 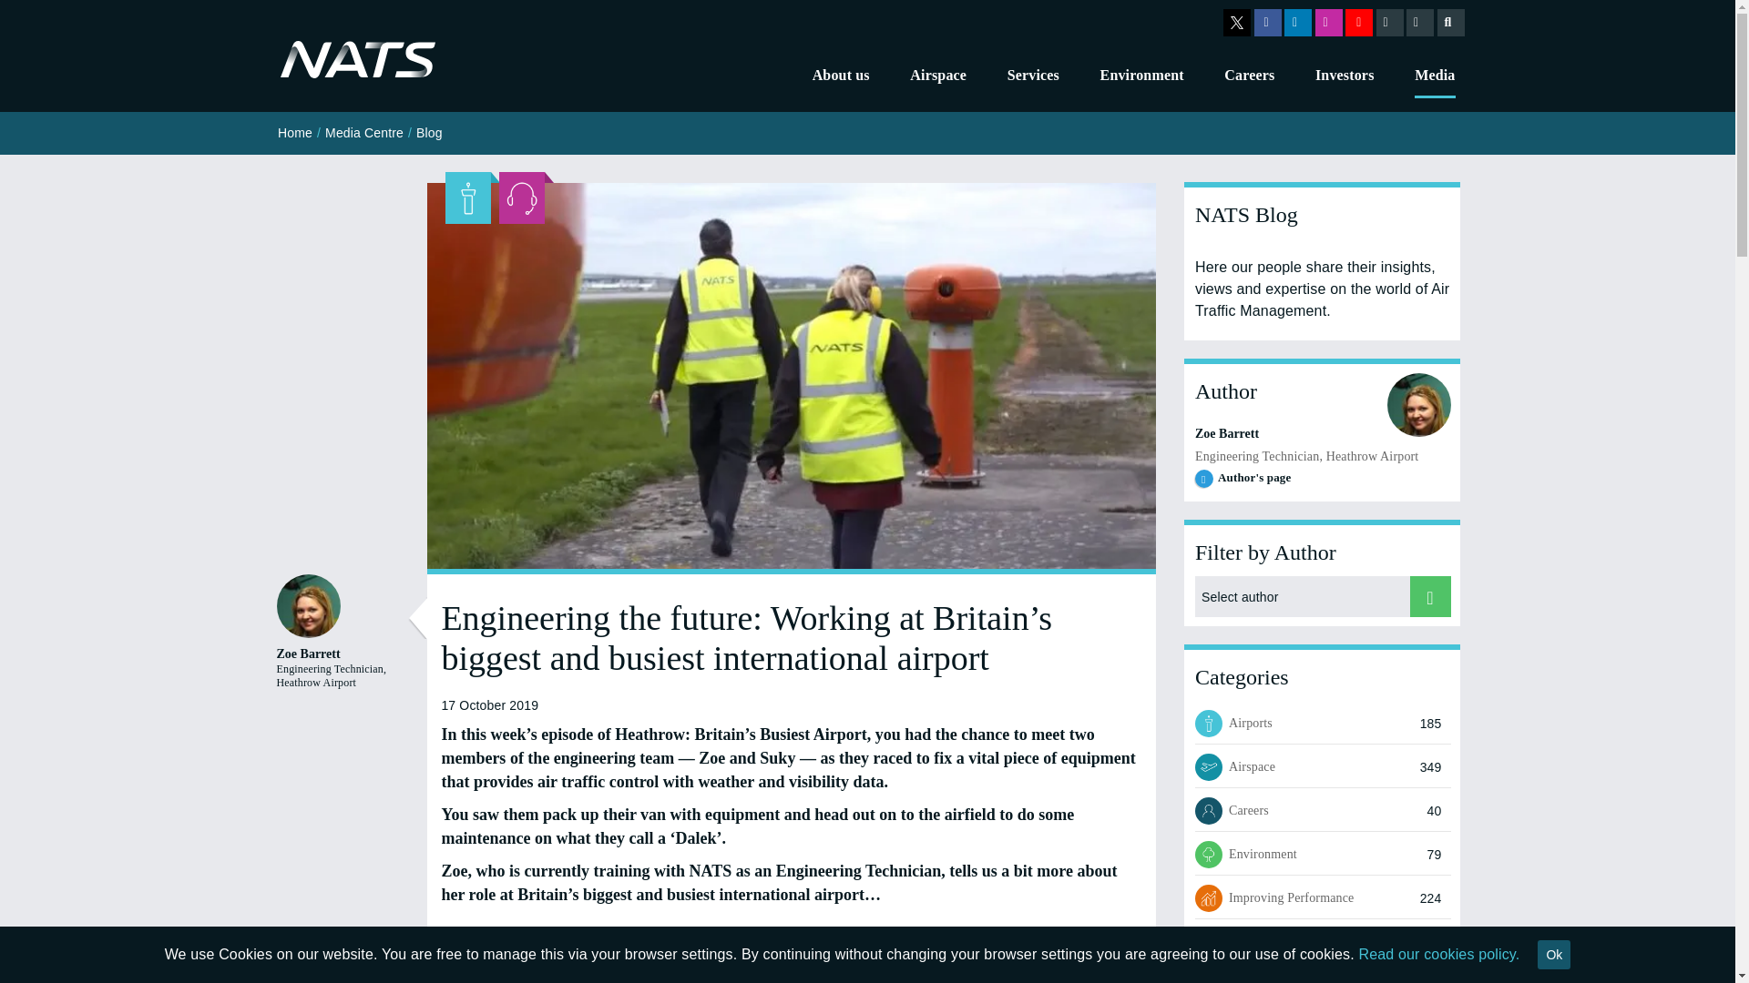 I want to click on LinkedIn, so click(x=1297, y=22).